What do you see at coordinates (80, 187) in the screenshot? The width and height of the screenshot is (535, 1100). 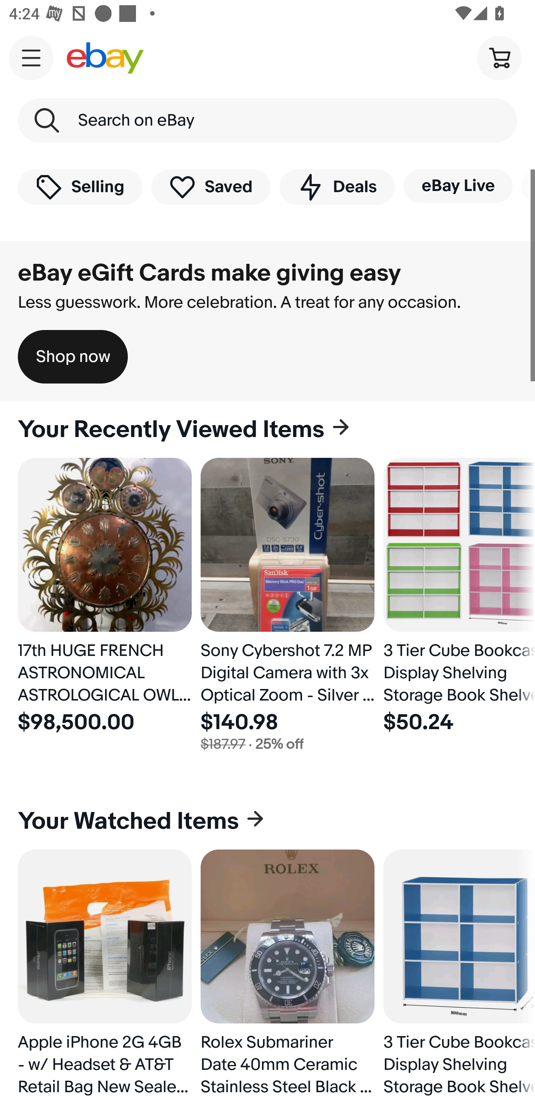 I see `Selling` at bounding box center [80, 187].